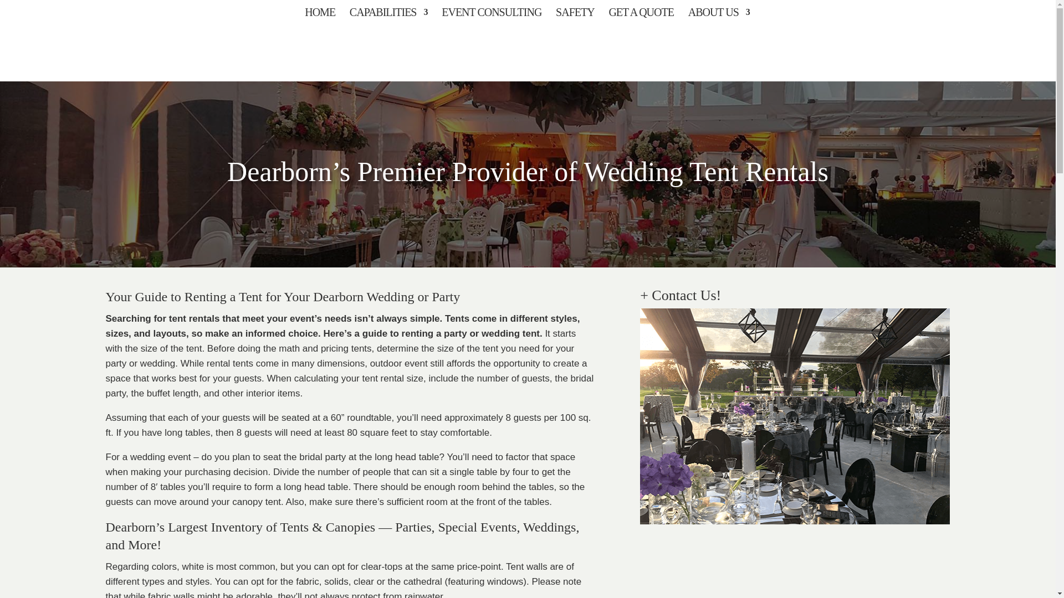 Image resolution: width=1064 pixels, height=598 pixels. I want to click on CAPABILITIES, so click(388, 16).